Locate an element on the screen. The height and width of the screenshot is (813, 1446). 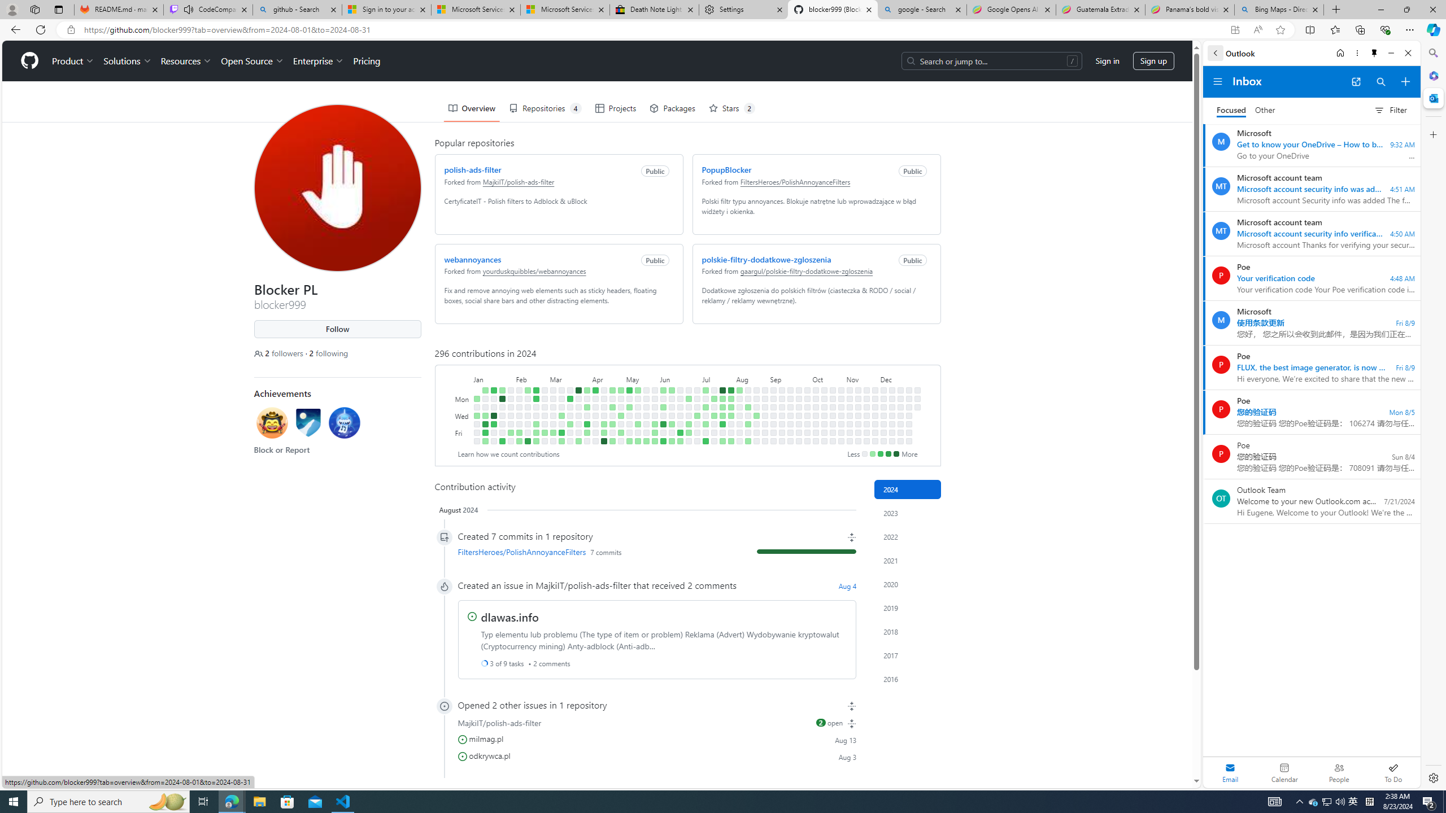
No contributions on January 20th. is located at coordinates (494, 442).